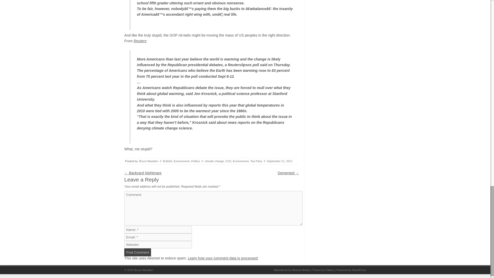 The height and width of the screenshot is (278, 494). I want to click on CO2, so click(228, 161).